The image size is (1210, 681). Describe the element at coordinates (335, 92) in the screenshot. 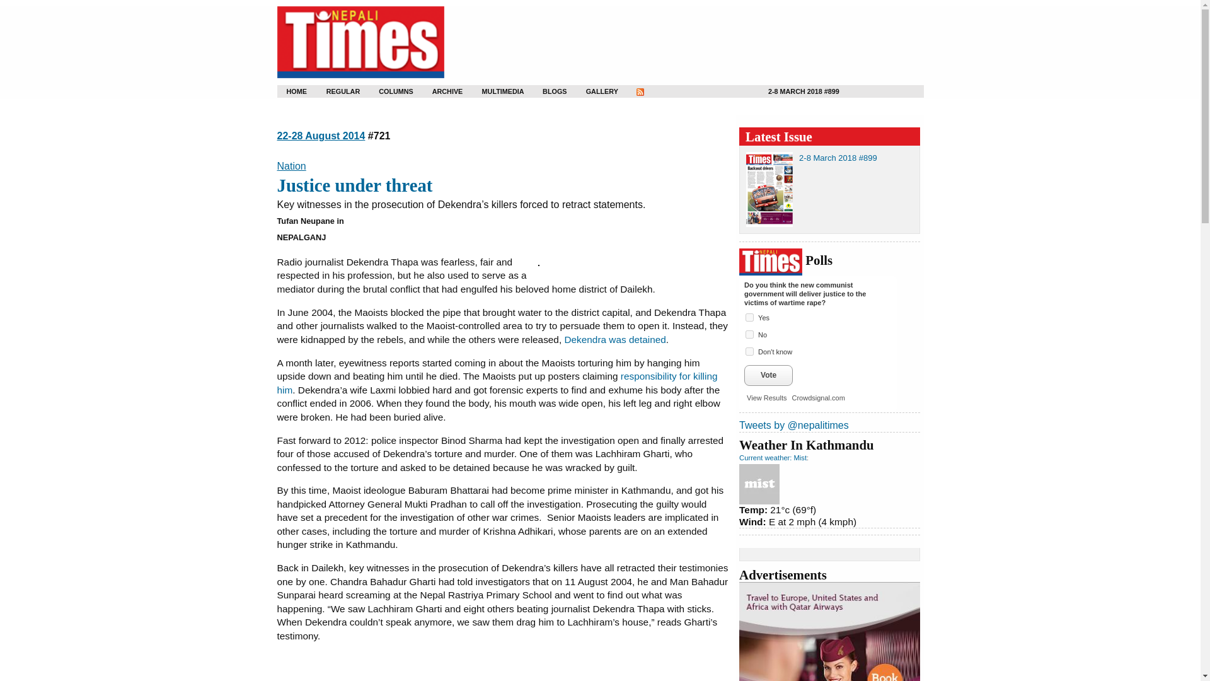

I see `REGULAR` at that location.